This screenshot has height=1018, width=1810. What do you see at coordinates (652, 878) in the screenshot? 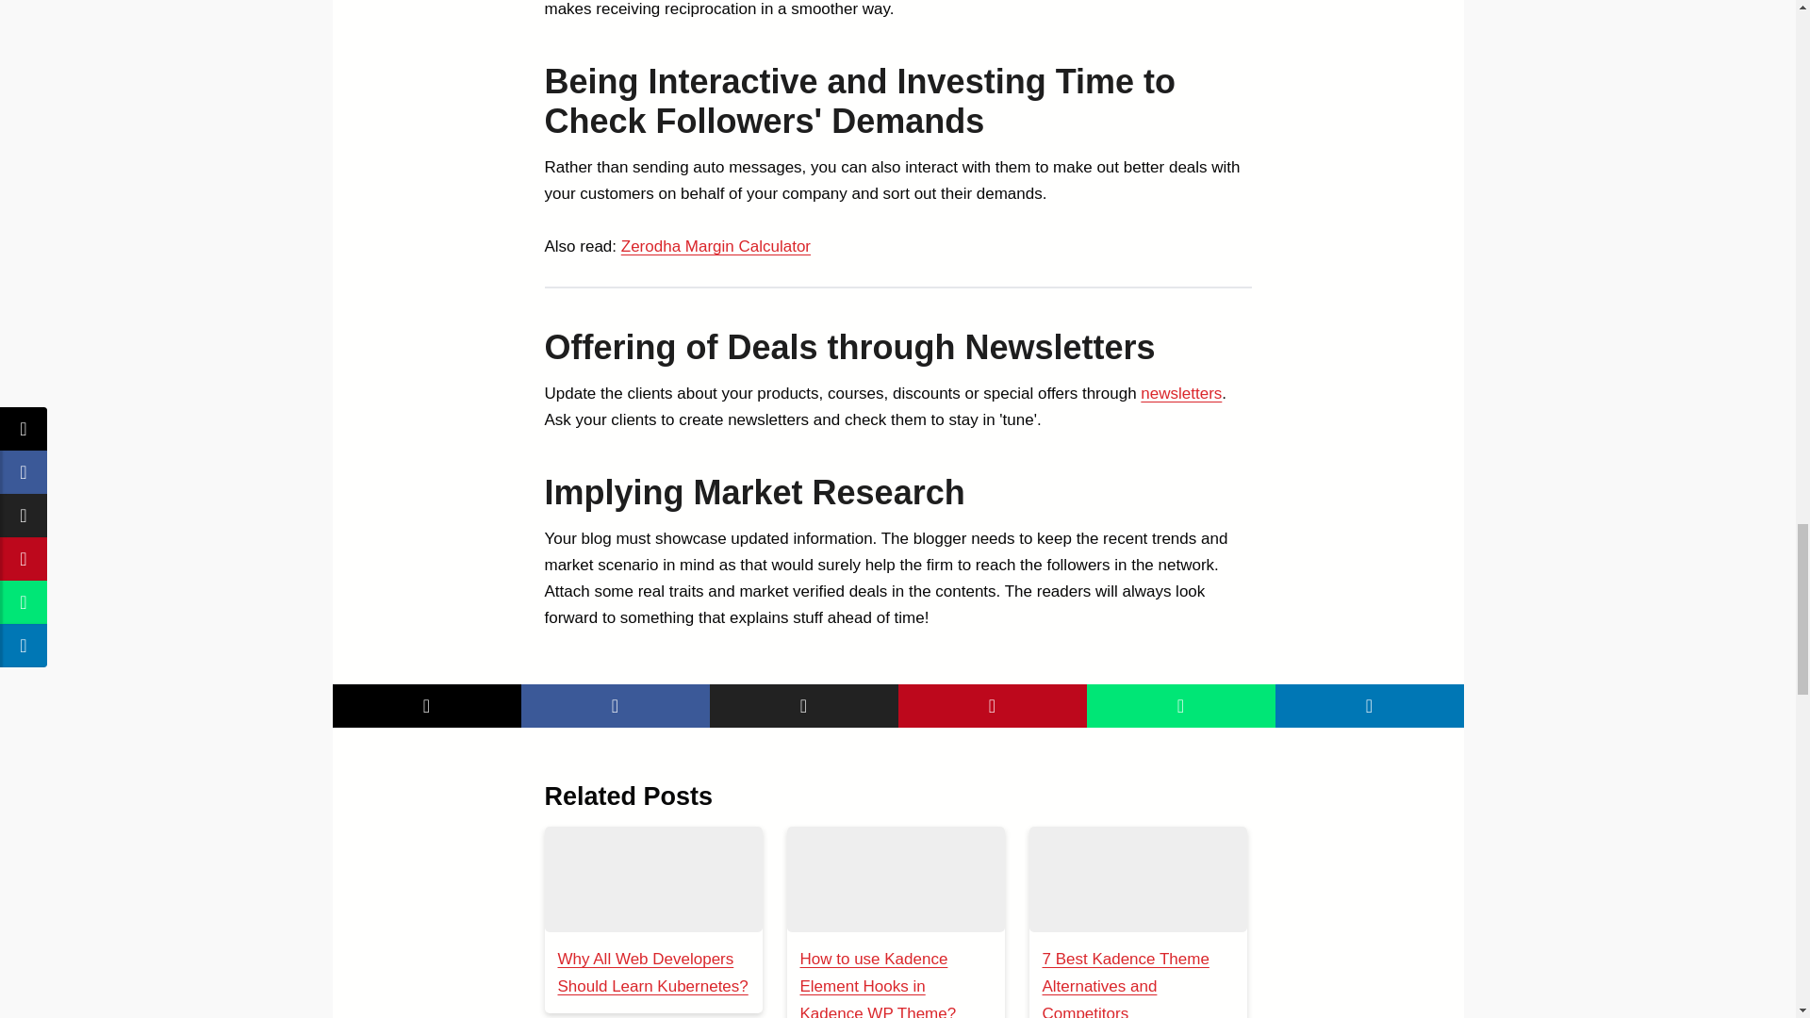
I see `Why All Web Developers Should Learn Kubernetes?` at bounding box center [652, 878].